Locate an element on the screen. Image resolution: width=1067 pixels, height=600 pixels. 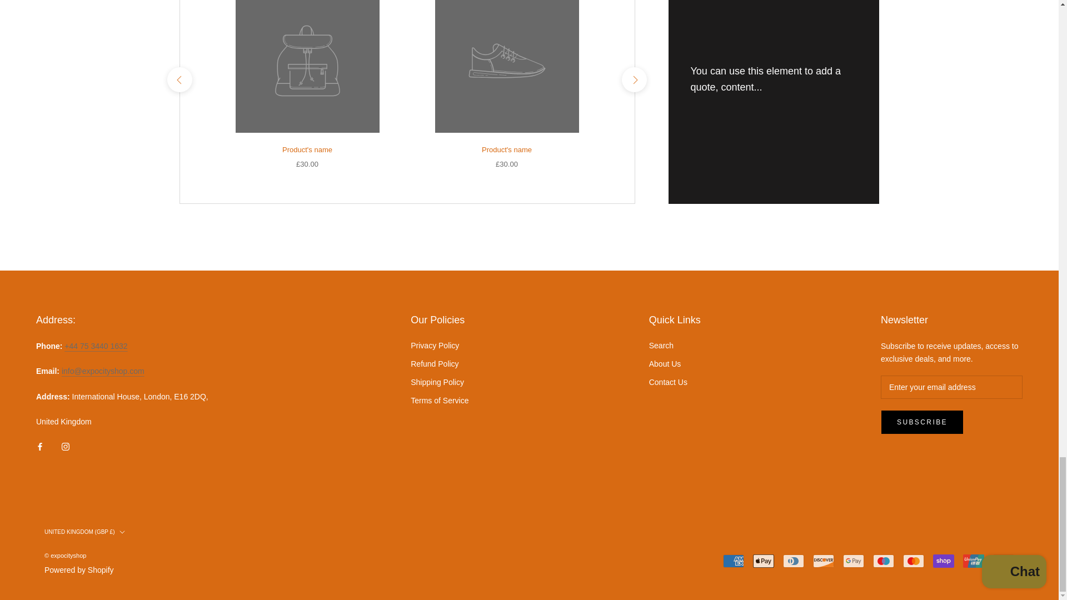
Maestro is located at coordinates (883, 561).